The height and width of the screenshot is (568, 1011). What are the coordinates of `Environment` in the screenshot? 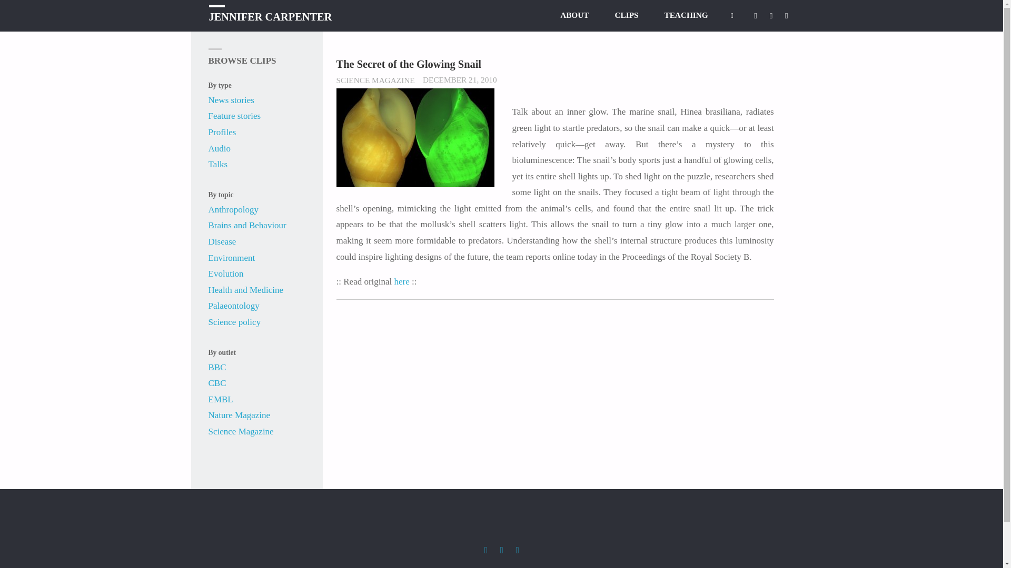 It's located at (232, 258).